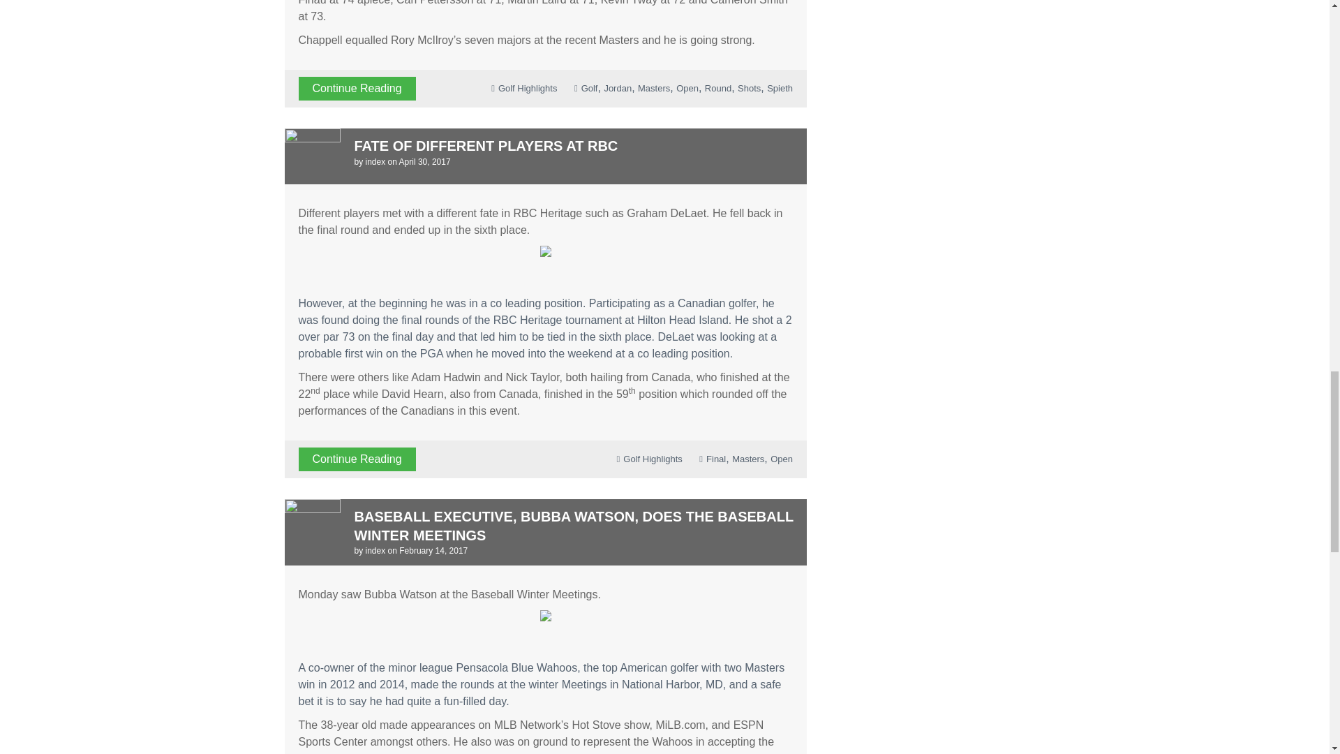 The width and height of the screenshot is (1340, 754). I want to click on Shots, so click(750, 88).